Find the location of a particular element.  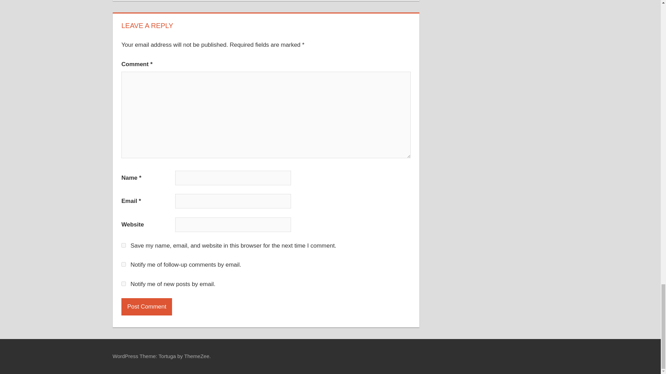

subscribe is located at coordinates (123, 265).